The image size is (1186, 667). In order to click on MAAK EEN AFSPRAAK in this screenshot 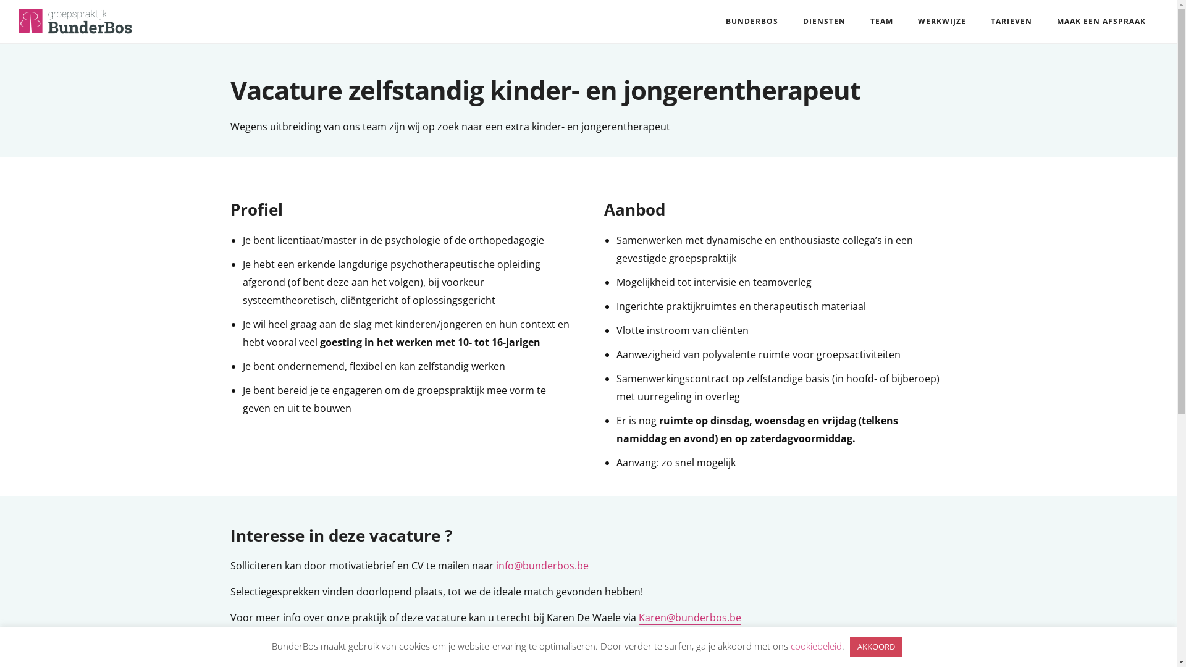, I will do `click(1101, 21)`.